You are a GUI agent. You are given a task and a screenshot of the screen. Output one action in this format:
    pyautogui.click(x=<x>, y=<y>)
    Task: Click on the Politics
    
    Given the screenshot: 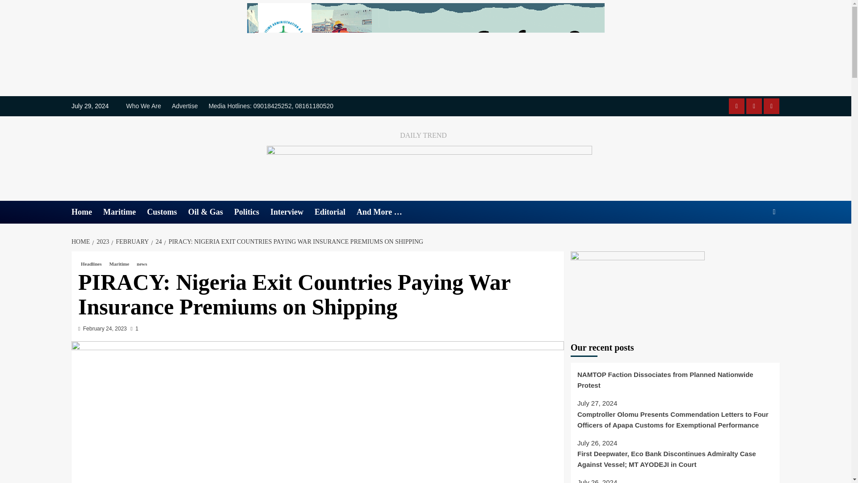 What is the action you would take?
    pyautogui.click(x=252, y=212)
    